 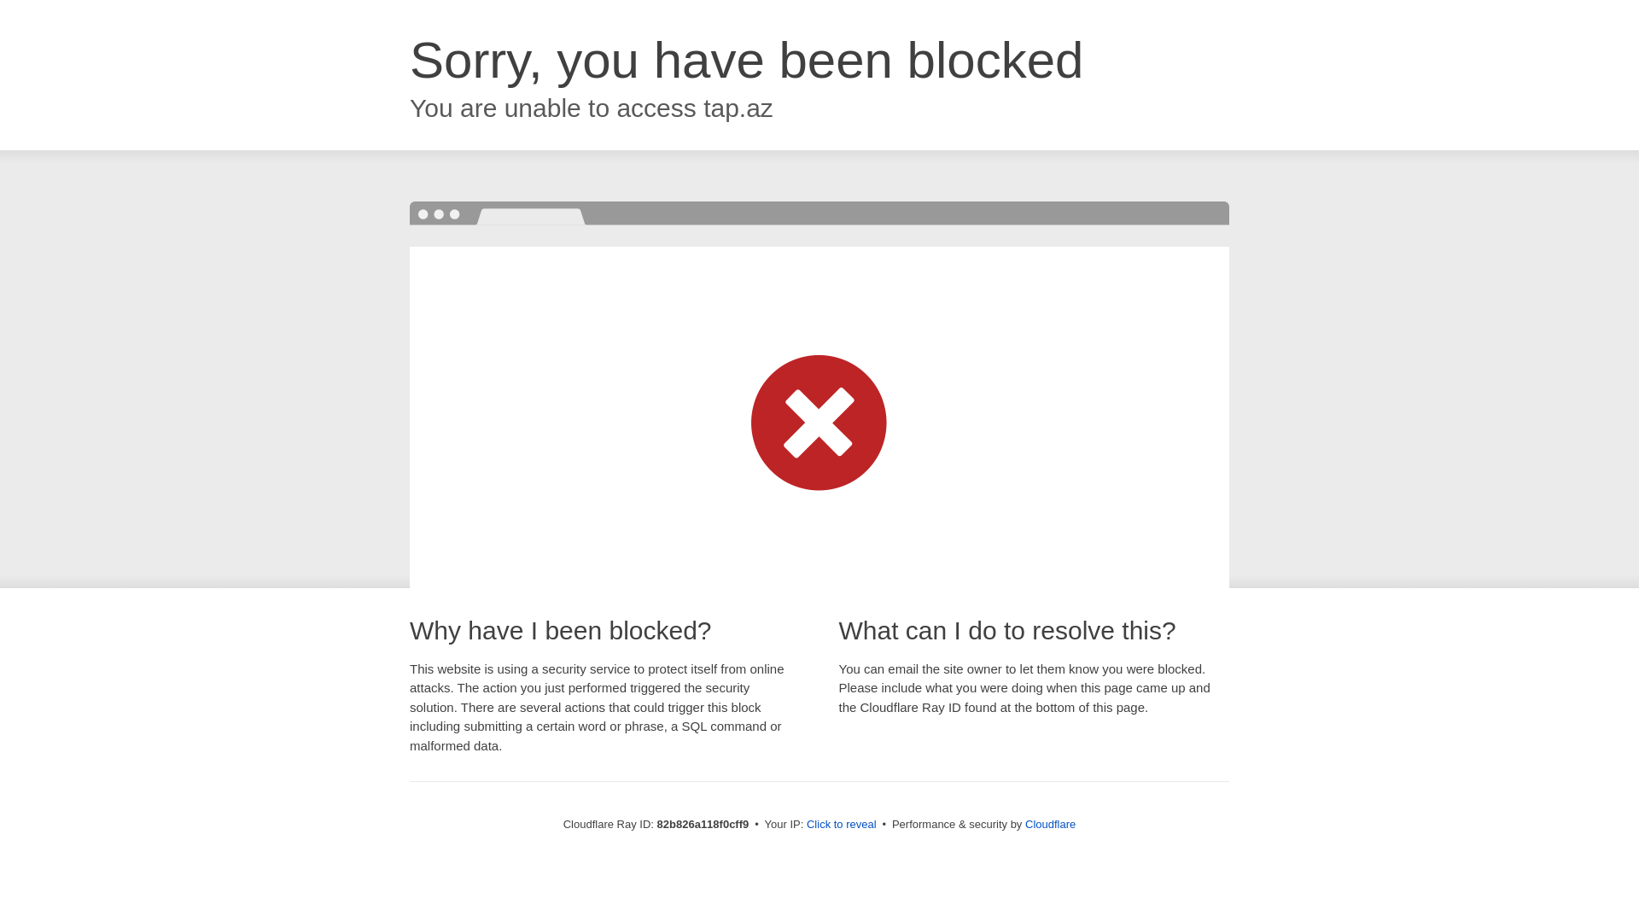 I want to click on Cloudflare, so click(x=1050, y=825).